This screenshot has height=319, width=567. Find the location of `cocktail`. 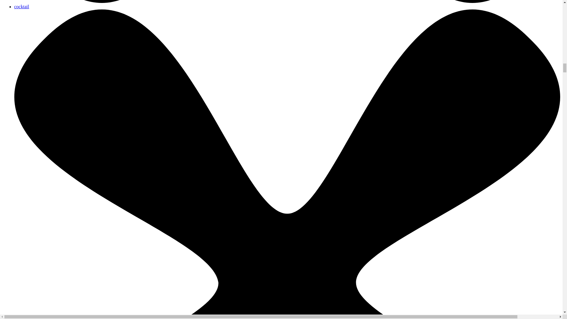

cocktail is located at coordinates (22, 6).